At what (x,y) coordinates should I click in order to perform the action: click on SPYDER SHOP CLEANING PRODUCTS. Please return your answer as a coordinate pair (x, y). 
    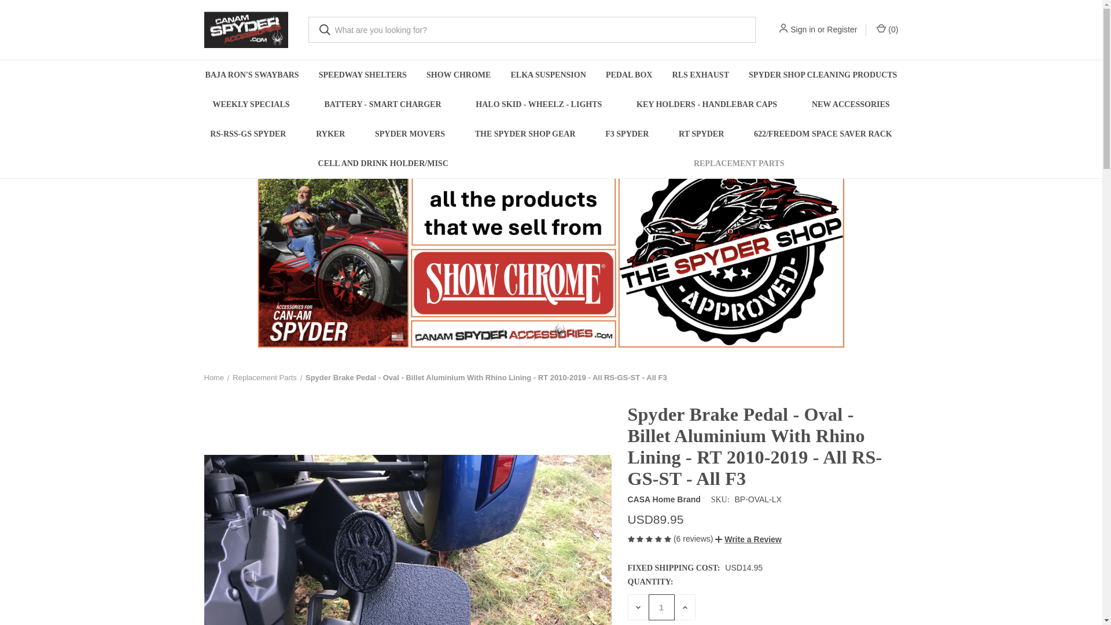
    Looking at the image, I should click on (822, 75).